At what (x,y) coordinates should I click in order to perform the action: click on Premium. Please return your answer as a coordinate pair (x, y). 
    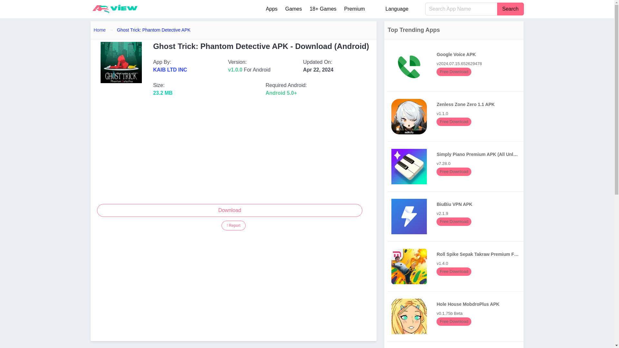
    Looking at the image, I should click on (170, 70).